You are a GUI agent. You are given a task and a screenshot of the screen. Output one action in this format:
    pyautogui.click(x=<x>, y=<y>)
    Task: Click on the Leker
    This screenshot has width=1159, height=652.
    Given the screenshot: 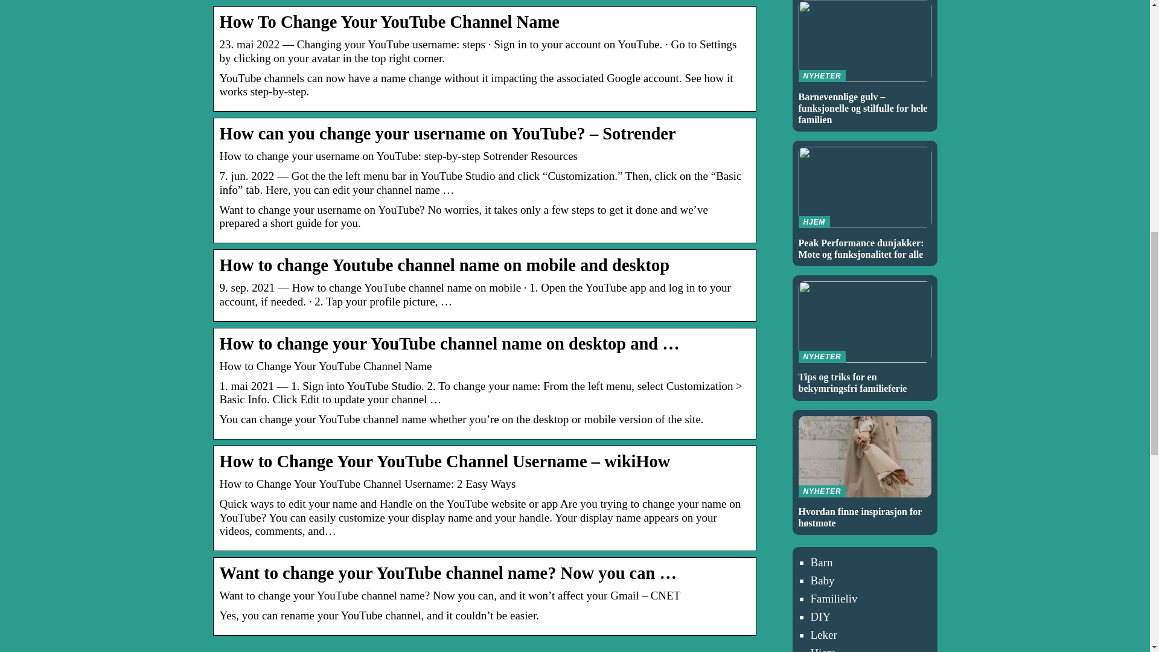 What is the action you would take?
    pyautogui.click(x=823, y=634)
    